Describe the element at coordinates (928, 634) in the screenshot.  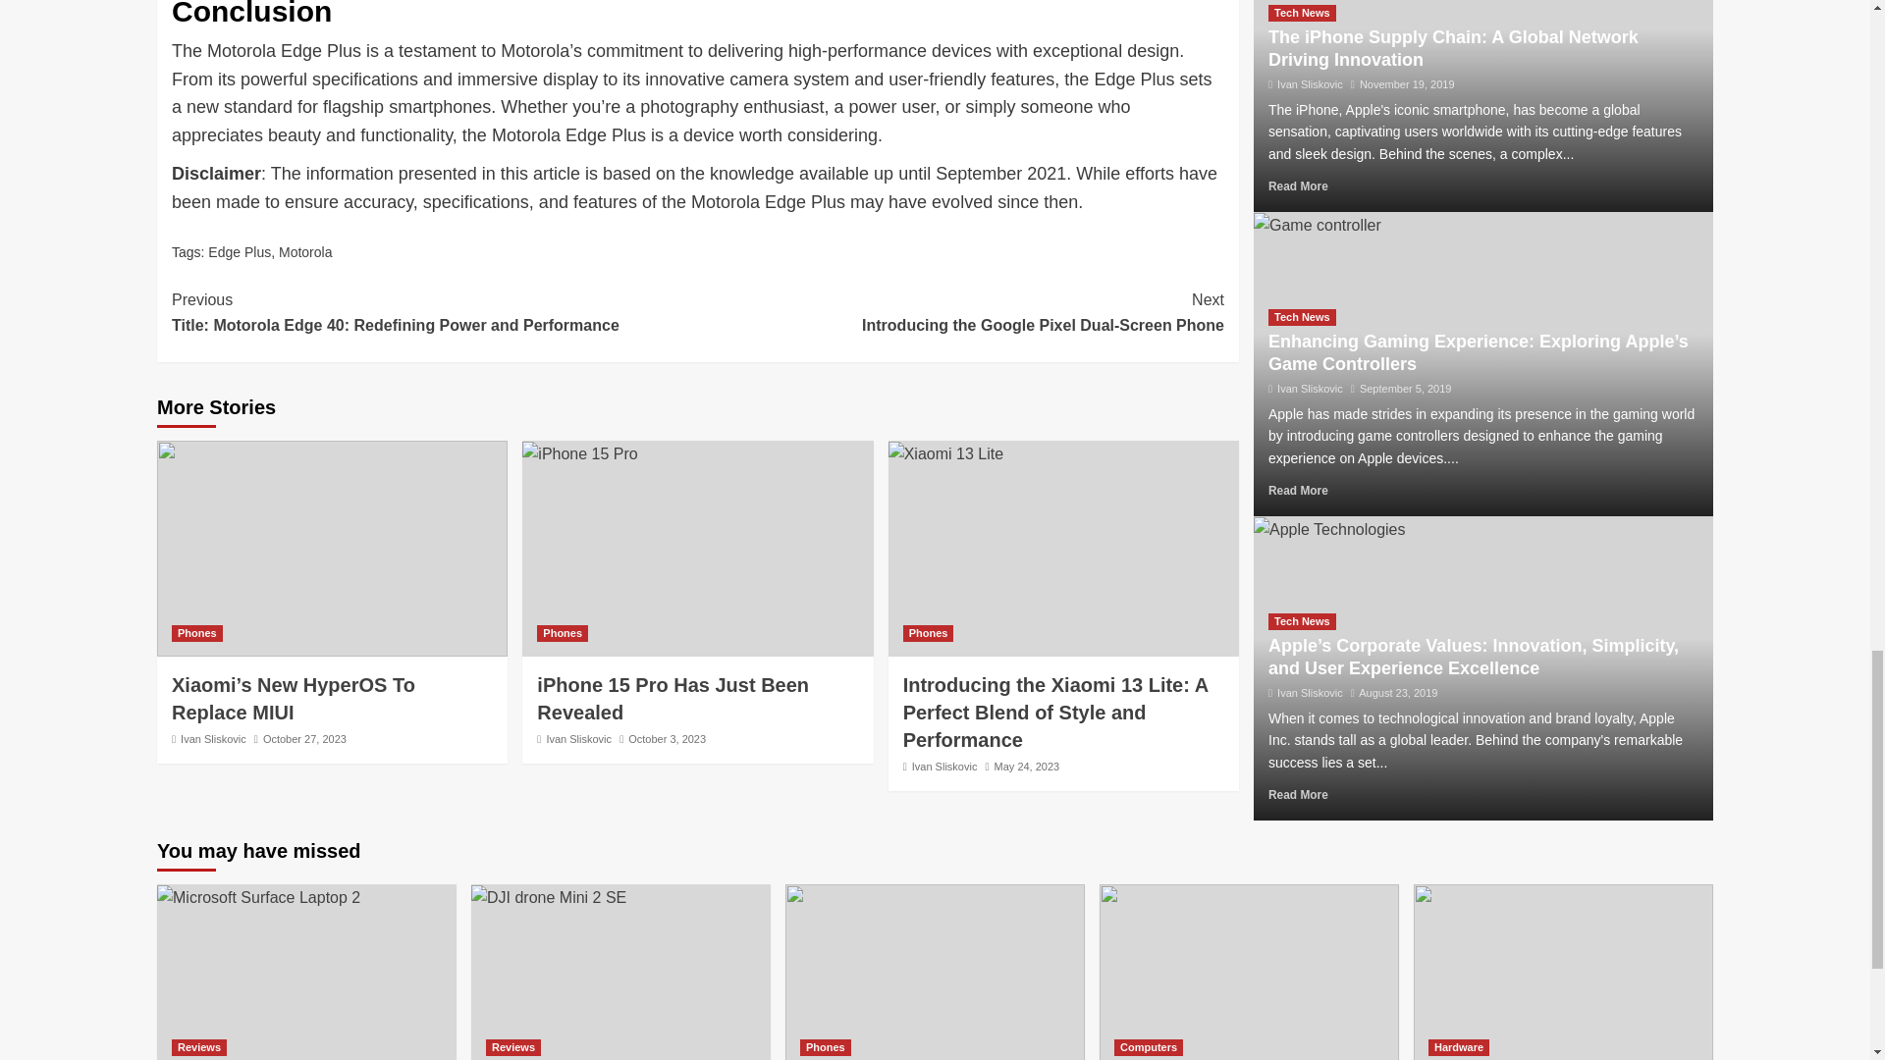
I see `Phones` at that location.